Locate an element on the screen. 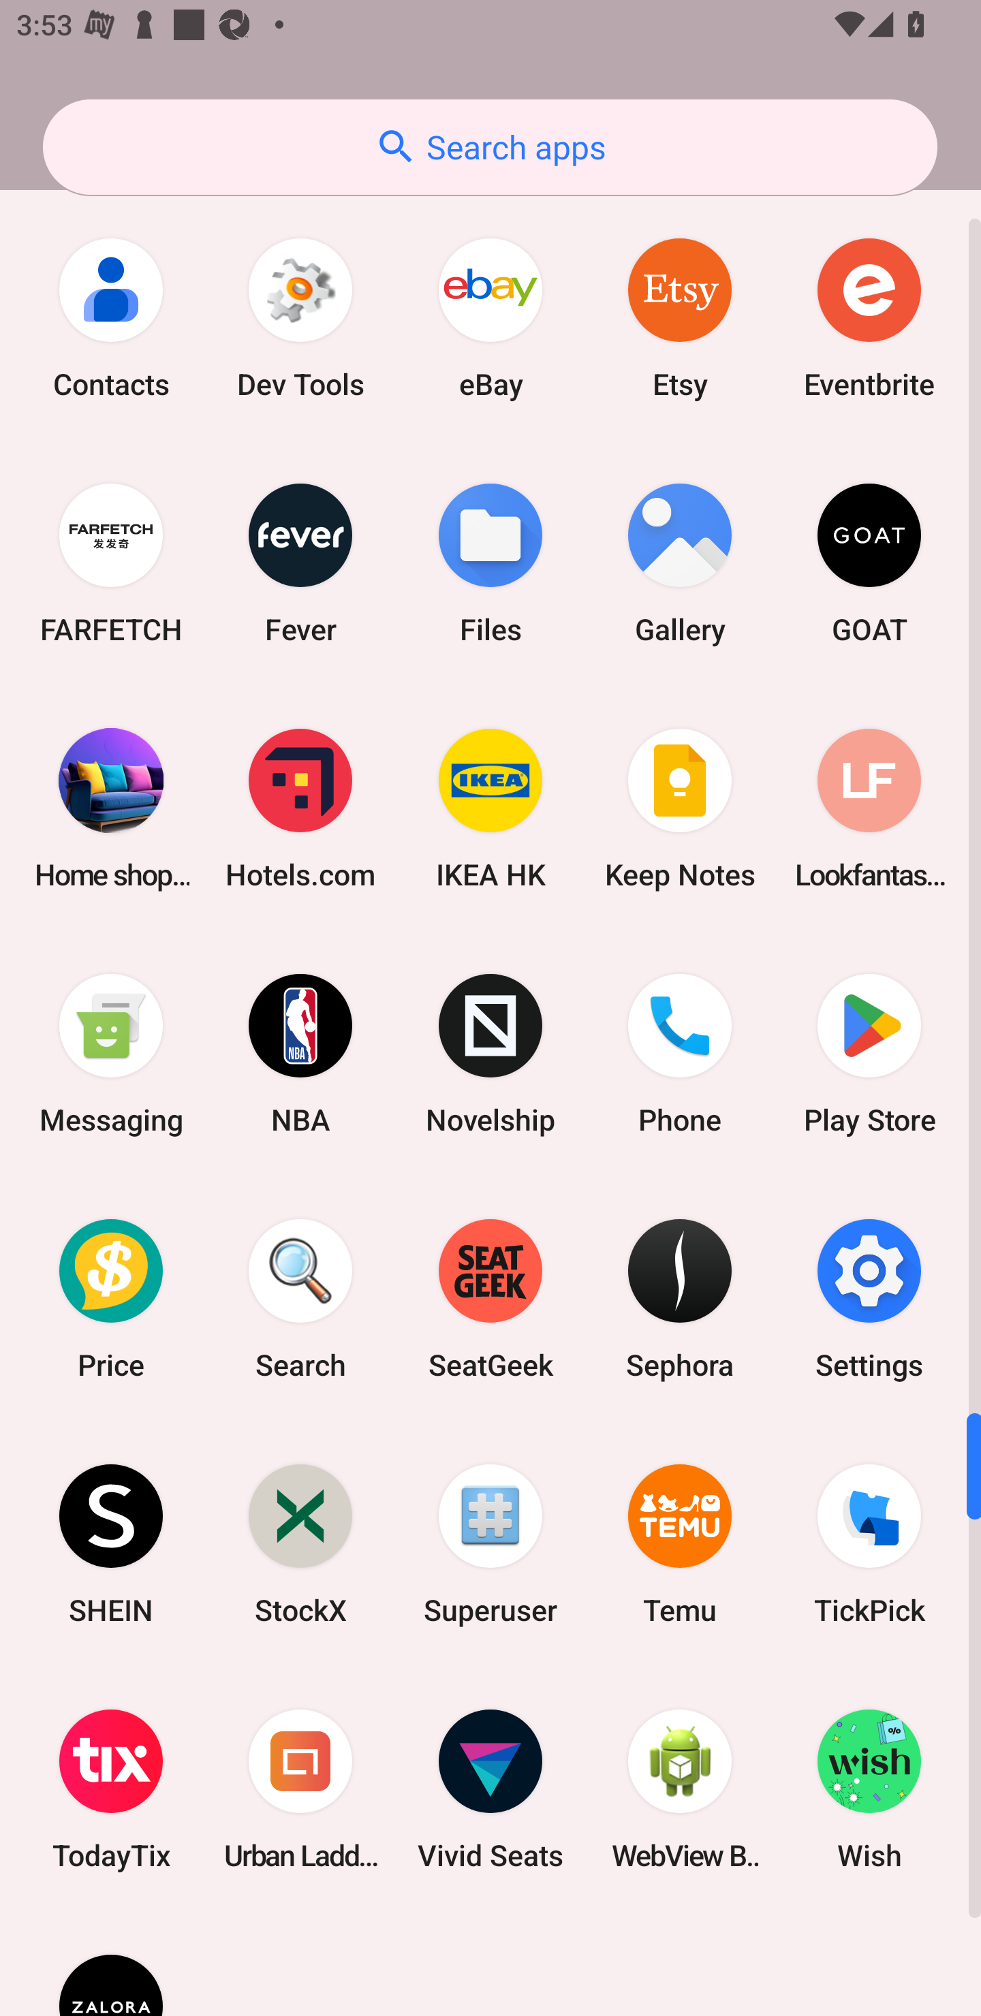    Search apps is located at coordinates (490, 147).